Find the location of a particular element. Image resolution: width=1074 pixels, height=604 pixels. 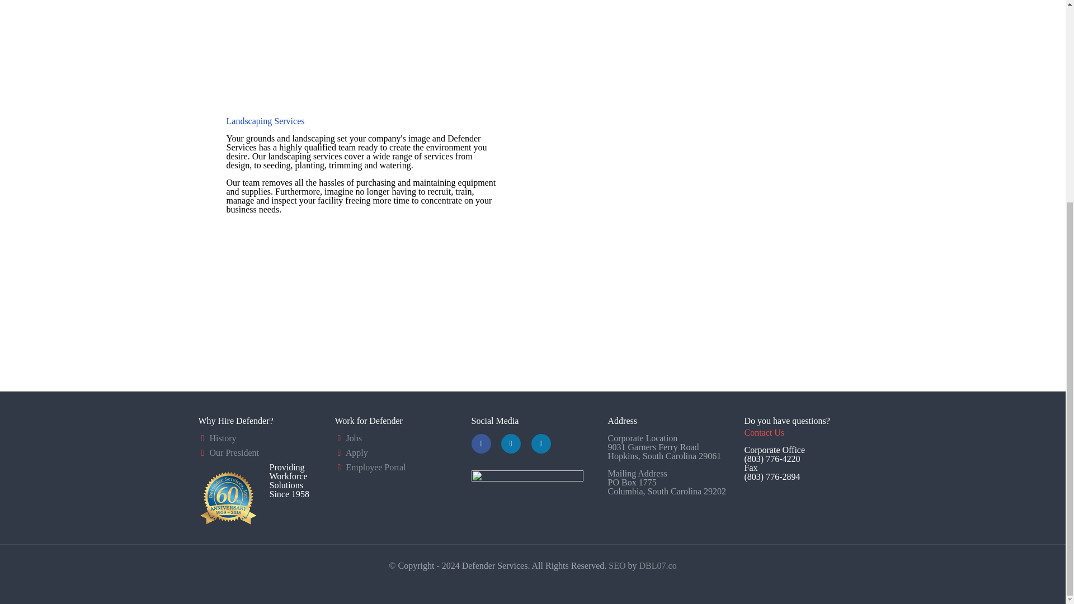

seo company is located at coordinates (618, 565).